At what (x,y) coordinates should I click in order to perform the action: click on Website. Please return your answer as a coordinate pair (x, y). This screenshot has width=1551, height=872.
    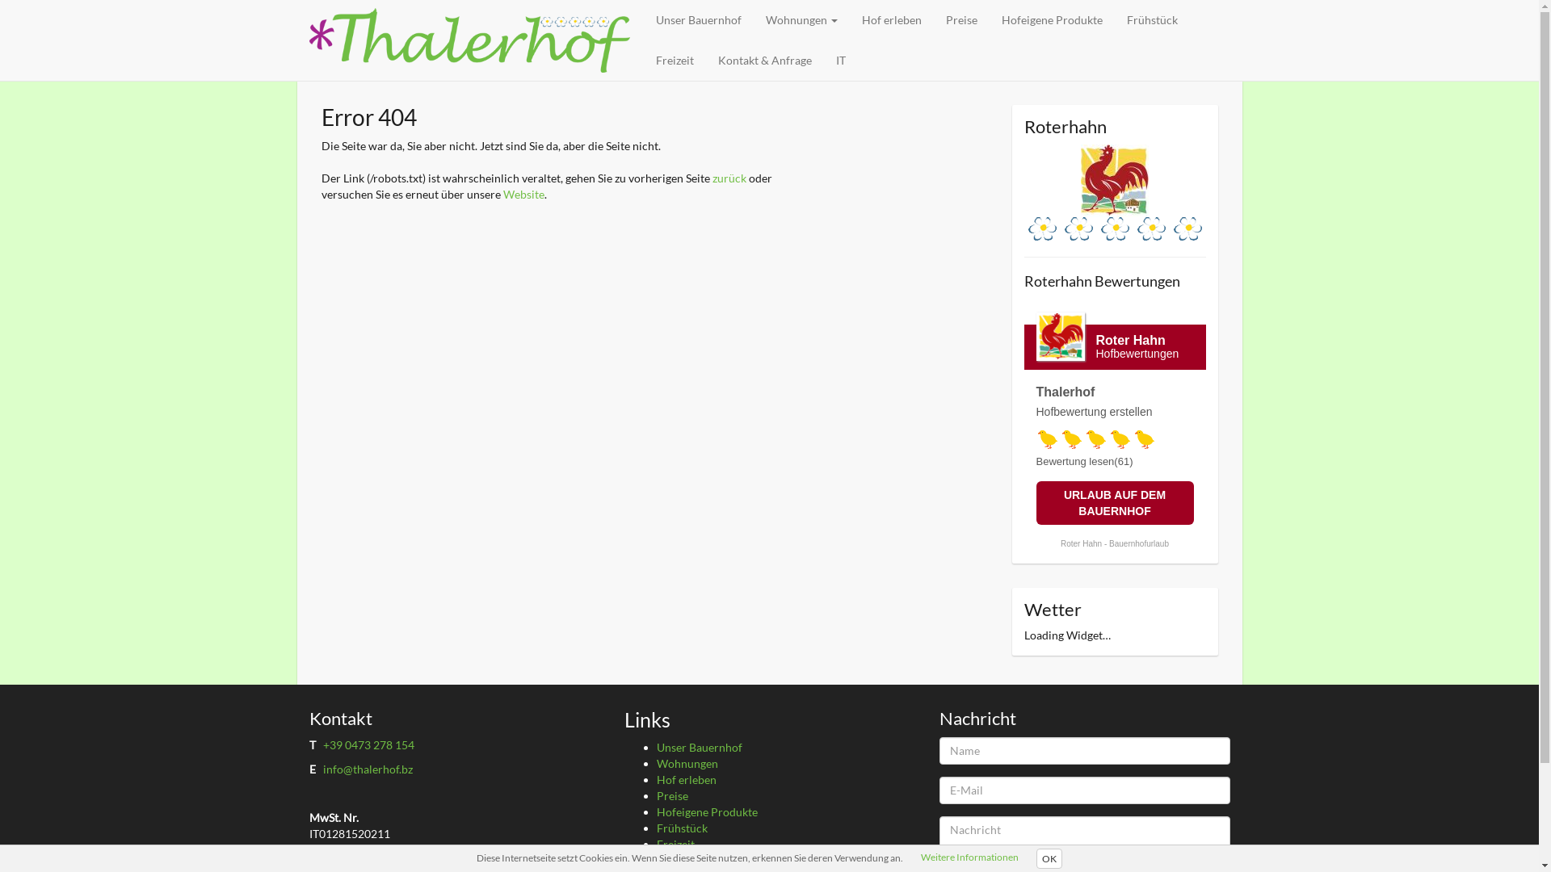
    Looking at the image, I should click on (523, 194).